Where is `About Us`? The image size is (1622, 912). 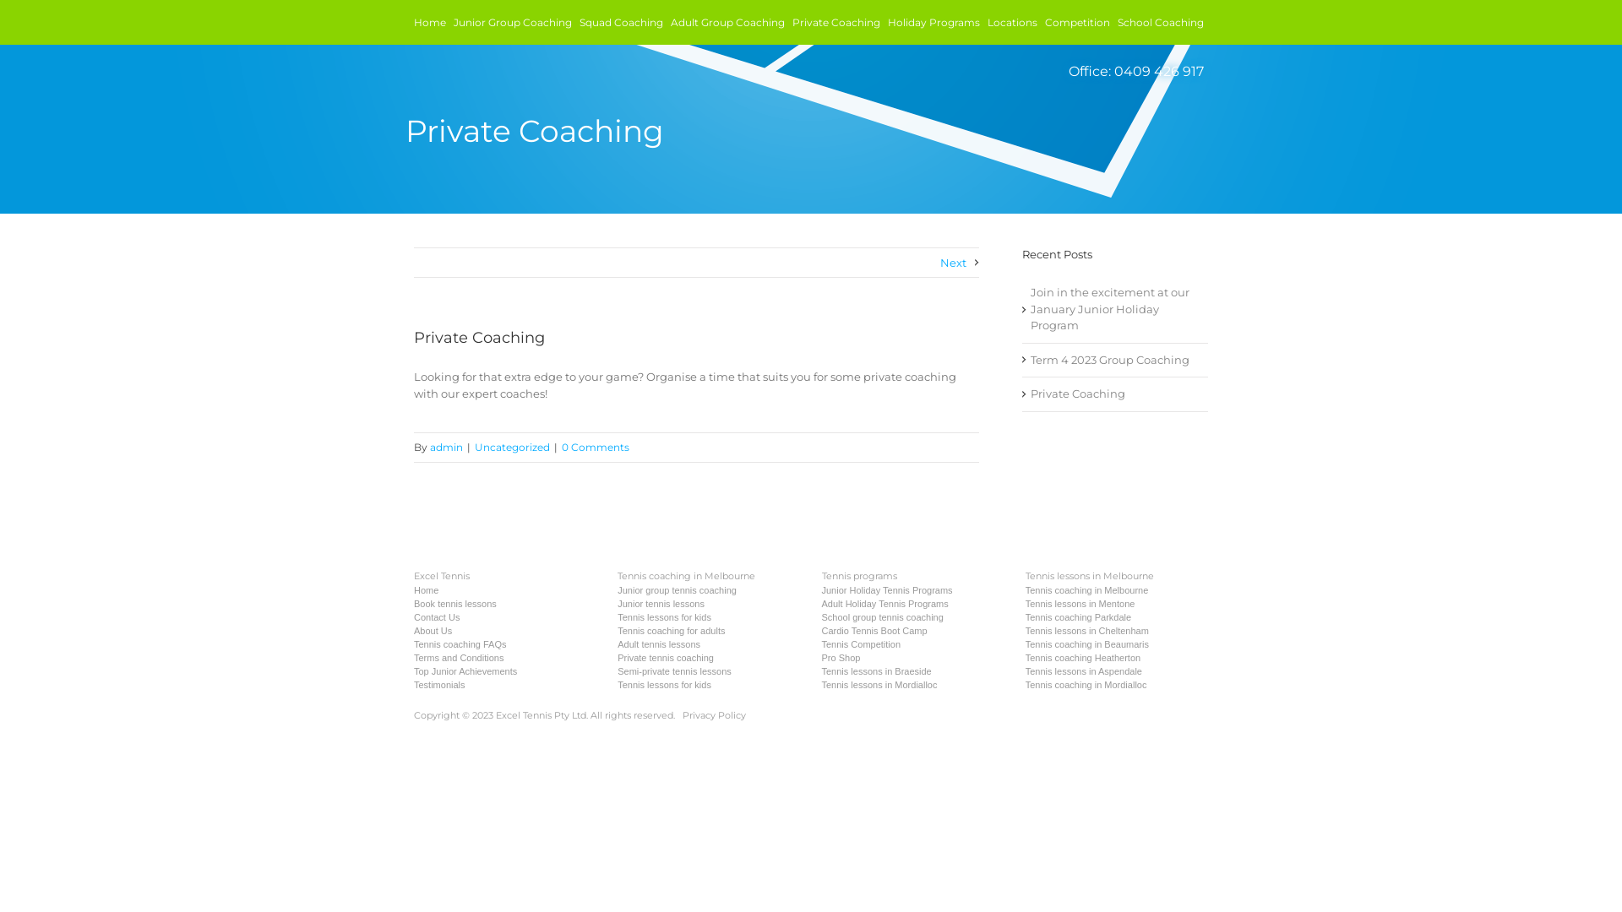 About Us is located at coordinates (433, 631).